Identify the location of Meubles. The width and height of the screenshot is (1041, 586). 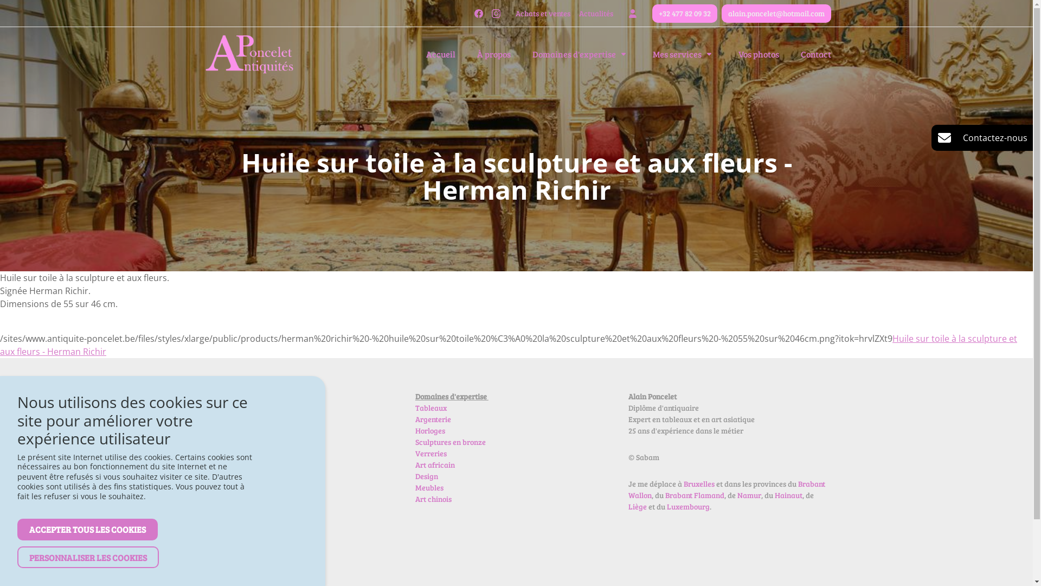
(429, 487).